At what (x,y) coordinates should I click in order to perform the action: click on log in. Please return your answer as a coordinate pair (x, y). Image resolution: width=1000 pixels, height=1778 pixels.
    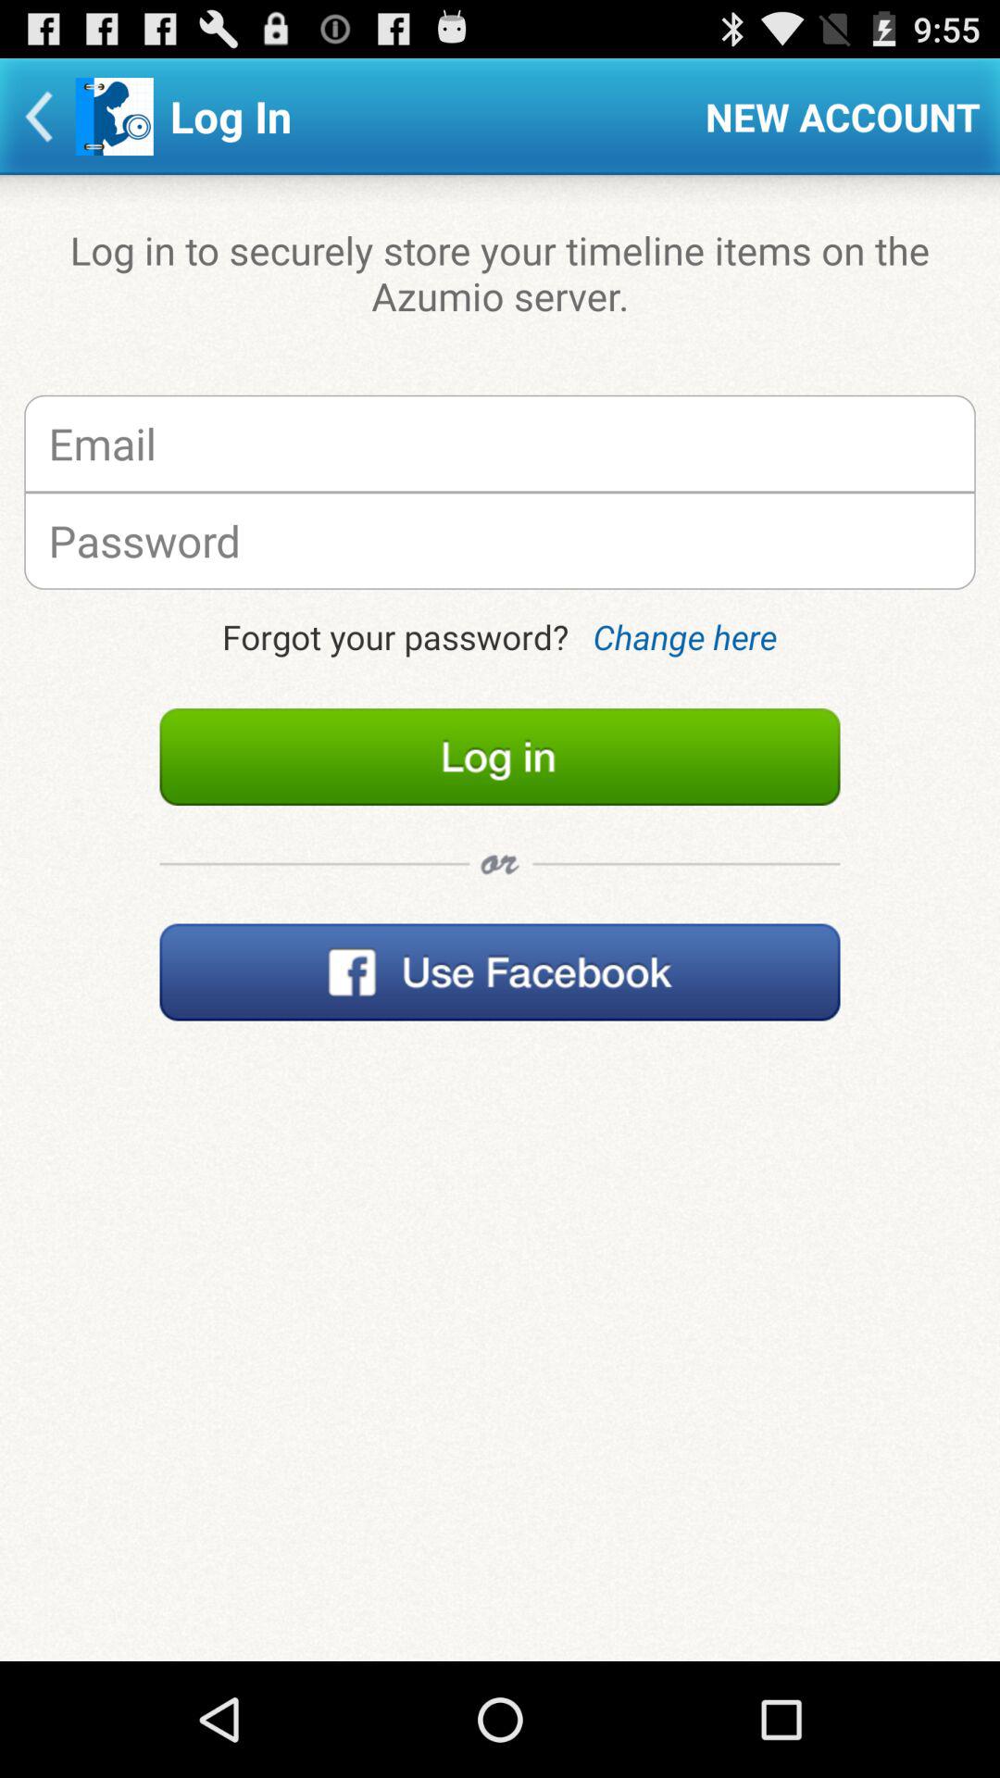
    Looking at the image, I should click on (500, 758).